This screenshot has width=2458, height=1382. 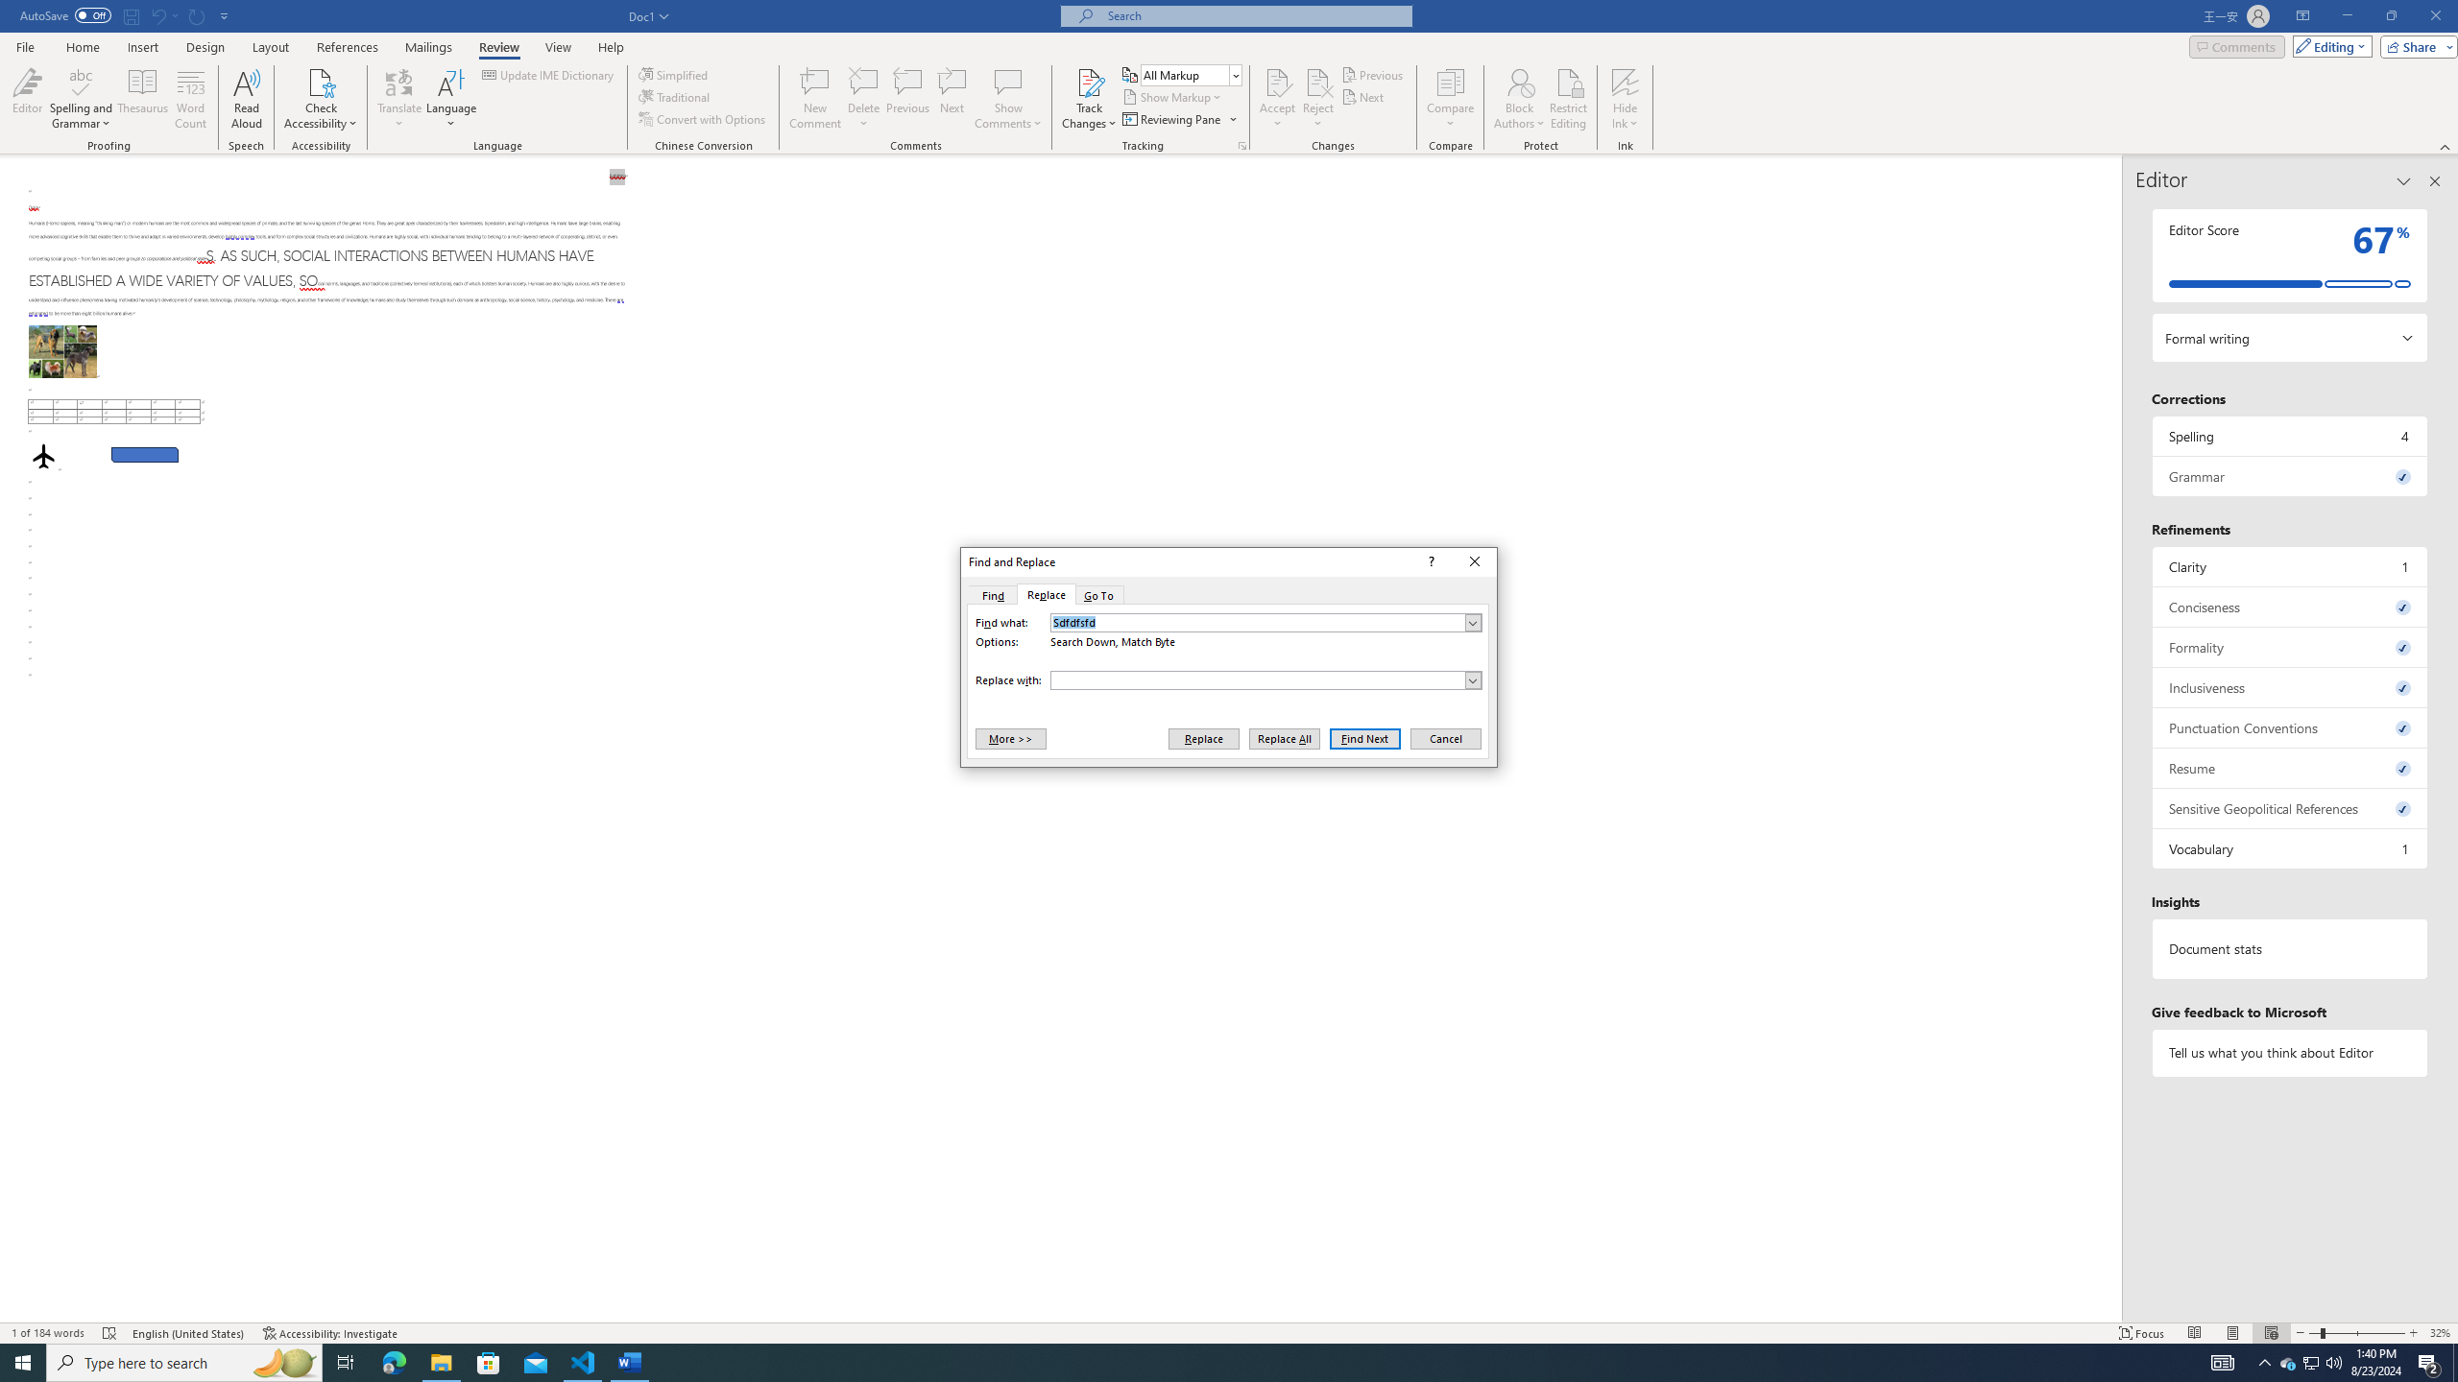 What do you see at coordinates (2328, 46) in the screenshot?
I see `Editing` at bounding box center [2328, 46].